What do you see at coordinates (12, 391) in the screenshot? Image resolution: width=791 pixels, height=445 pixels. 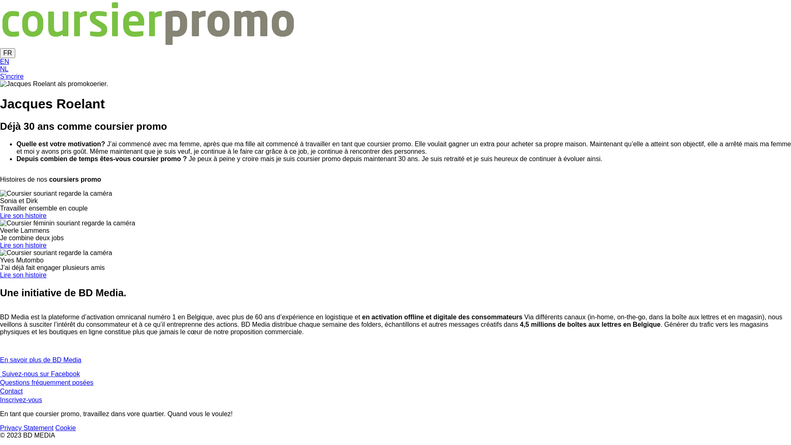 I see `Contact` at bounding box center [12, 391].